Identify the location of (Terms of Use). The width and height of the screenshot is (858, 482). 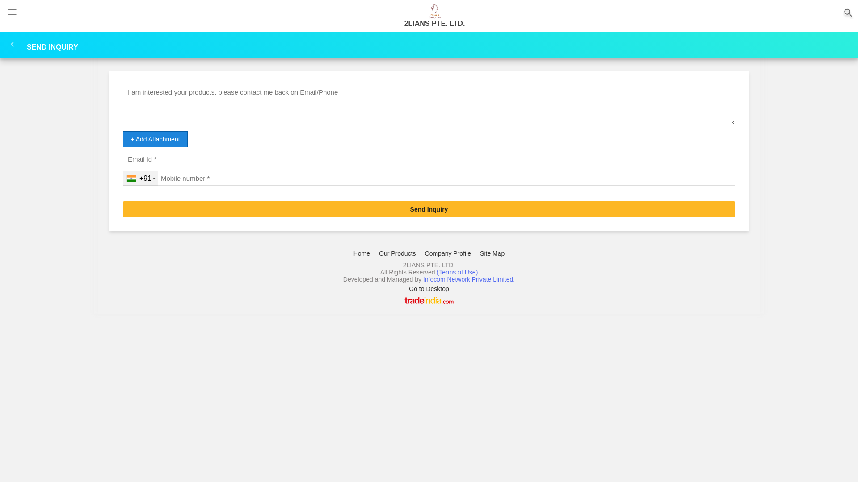
(458, 272).